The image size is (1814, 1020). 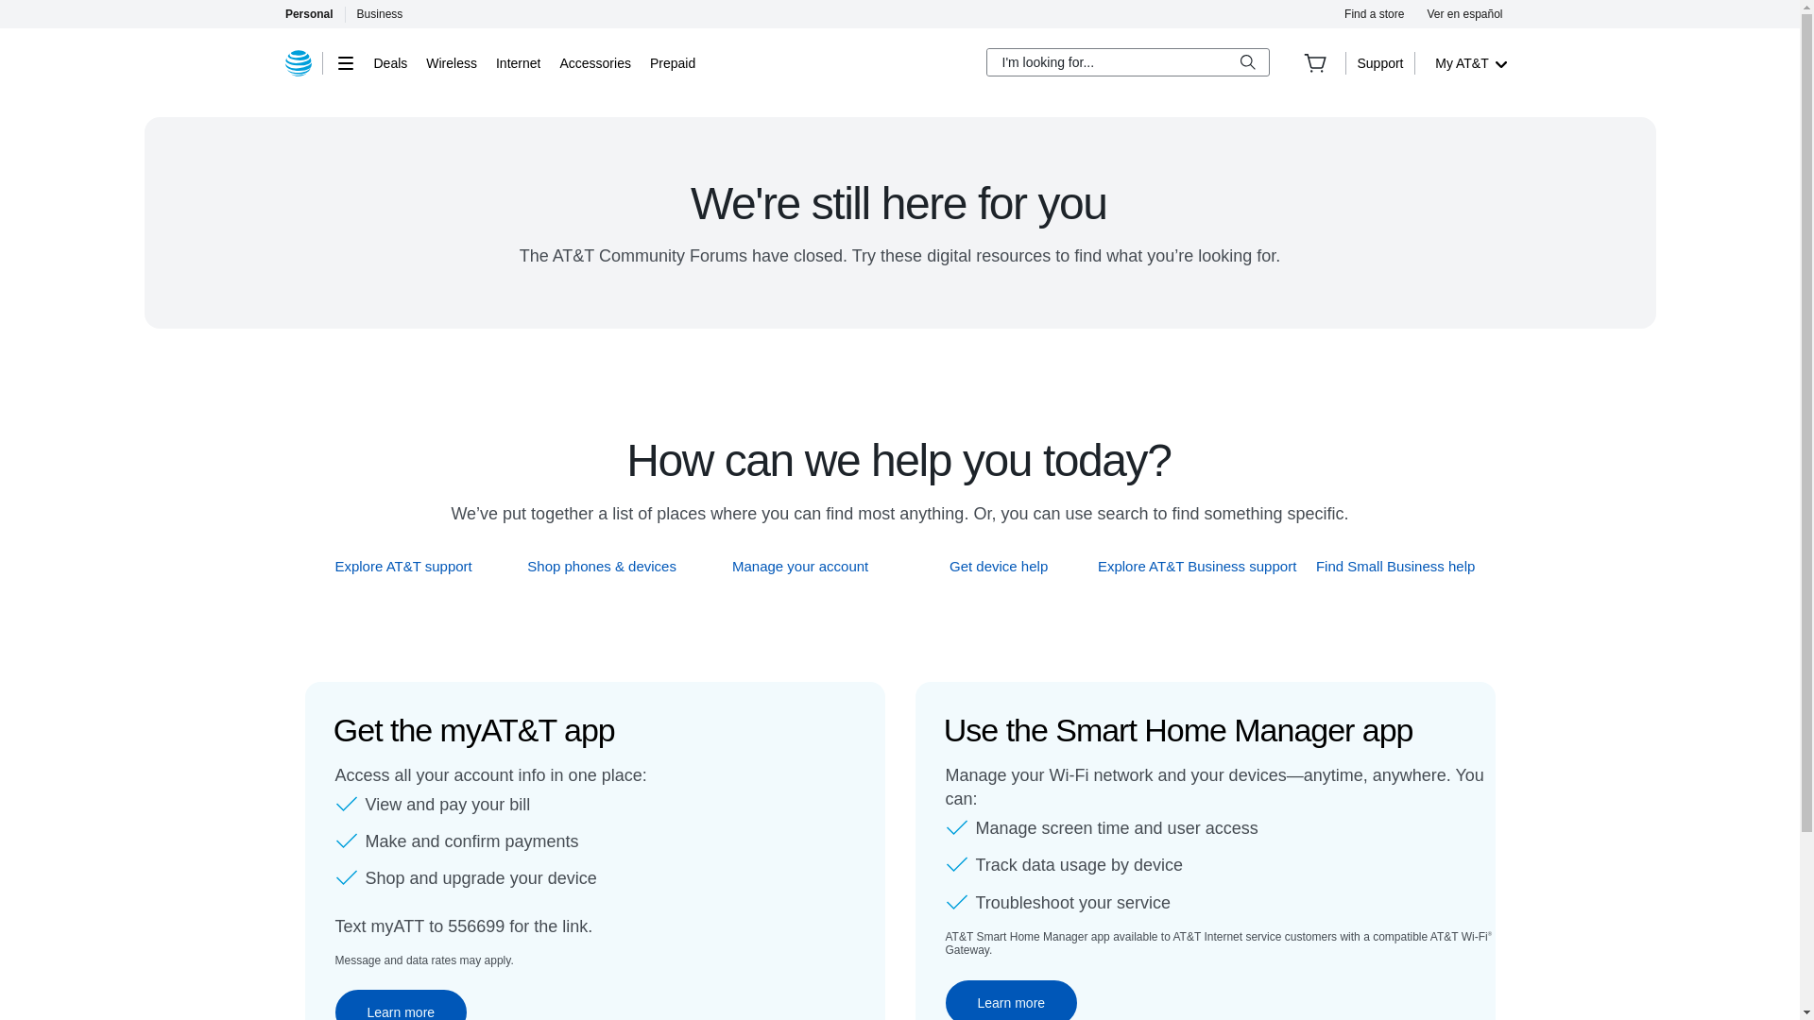 What do you see at coordinates (1379, 62) in the screenshot?
I see `Support` at bounding box center [1379, 62].